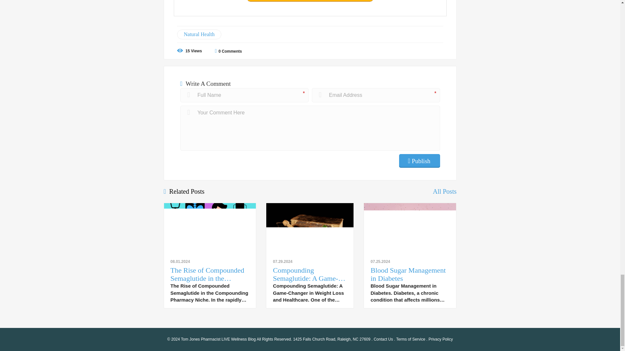 The height and width of the screenshot is (351, 625). Describe the element at coordinates (440, 339) in the screenshot. I see `Privacy Policy` at that location.